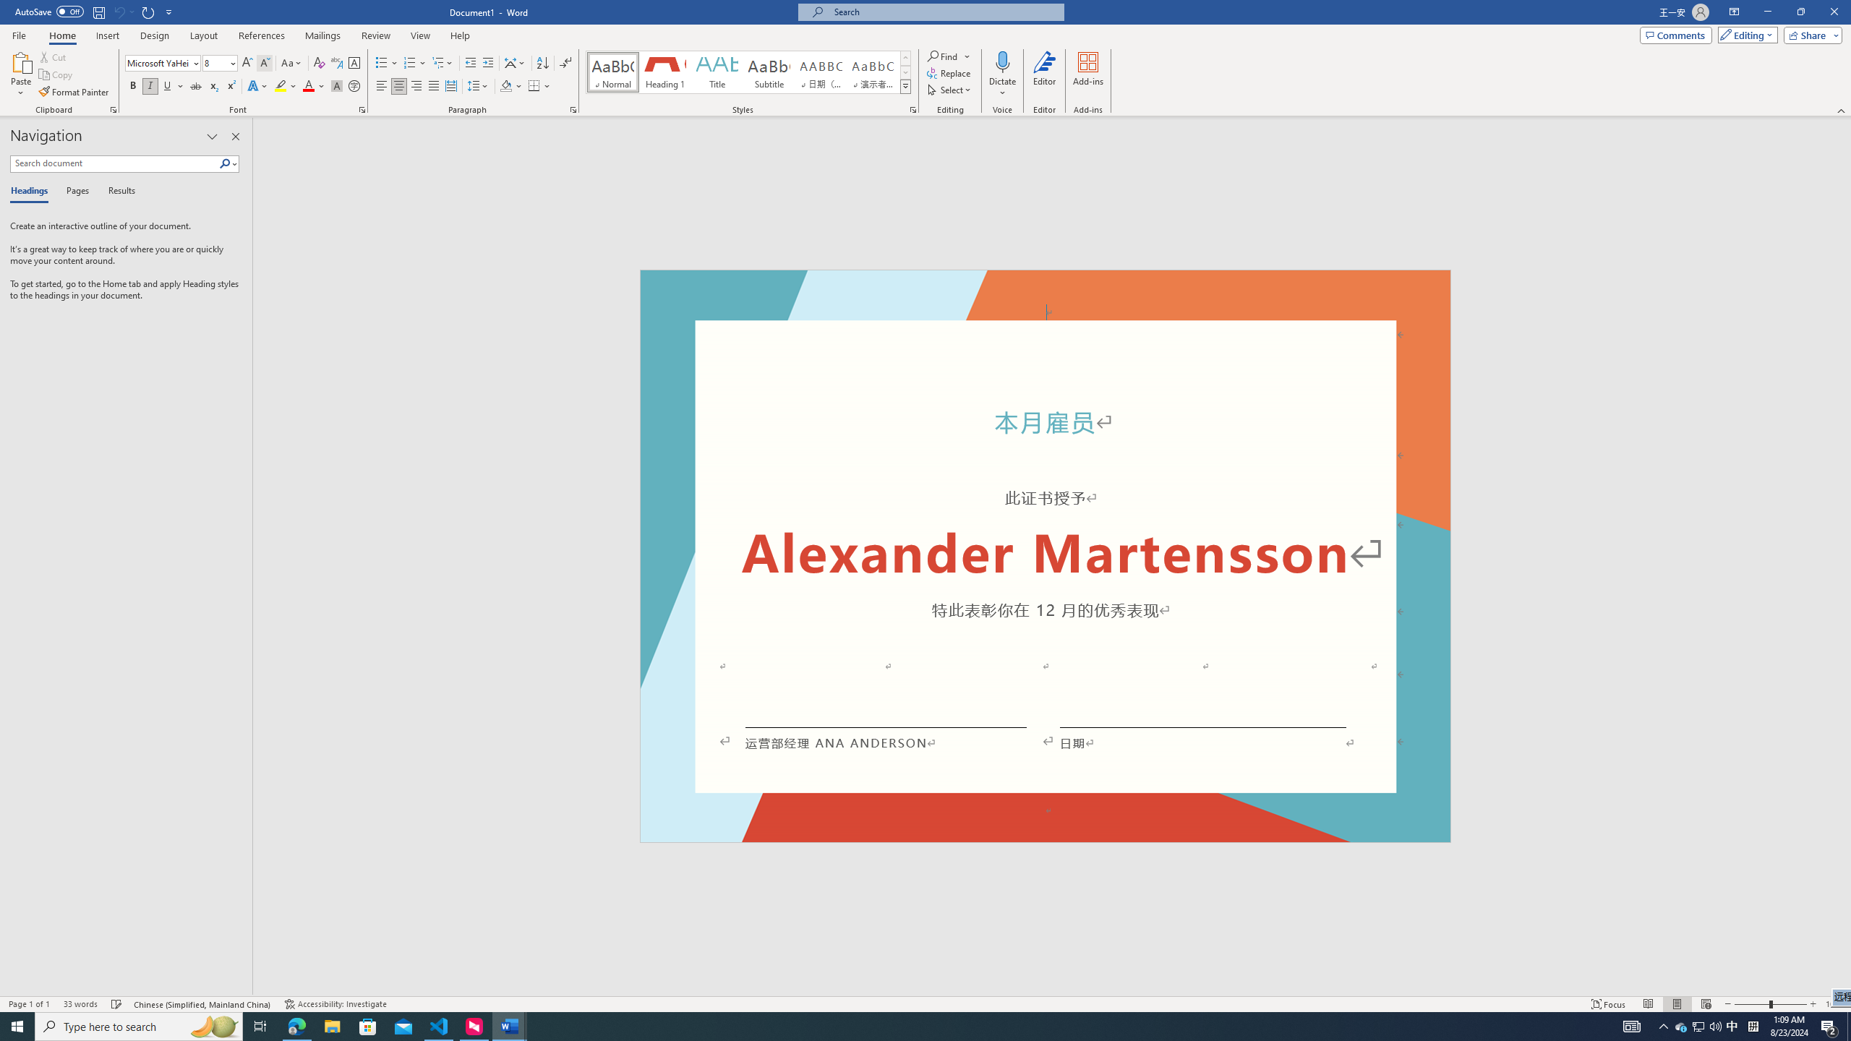 Image resolution: width=1851 pixels, height=1041 pixels. What do you see at coordinates (215, 62) in the screenshot?
I see `Font Size` at bounding box center [215, 62].